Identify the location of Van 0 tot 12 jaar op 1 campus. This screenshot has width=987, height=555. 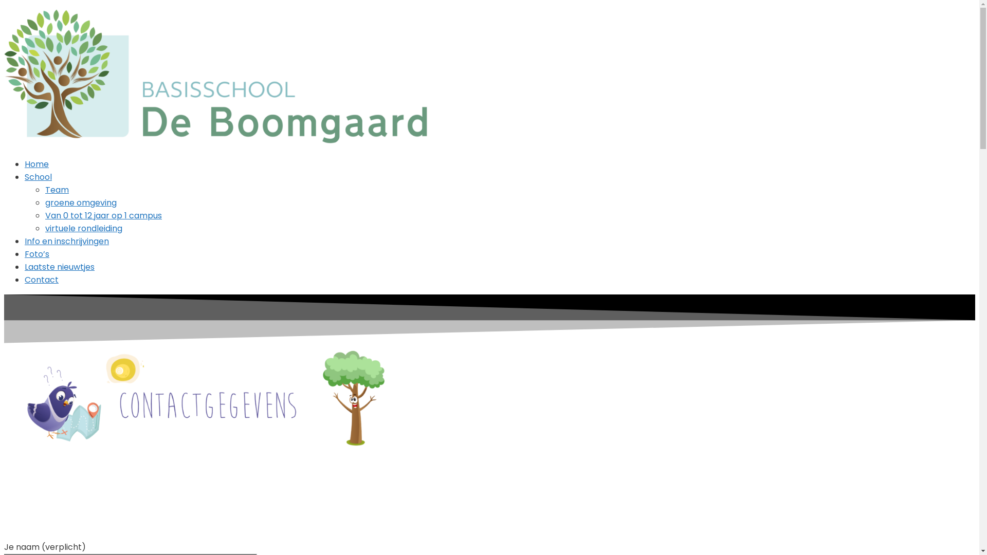
(104, 216).